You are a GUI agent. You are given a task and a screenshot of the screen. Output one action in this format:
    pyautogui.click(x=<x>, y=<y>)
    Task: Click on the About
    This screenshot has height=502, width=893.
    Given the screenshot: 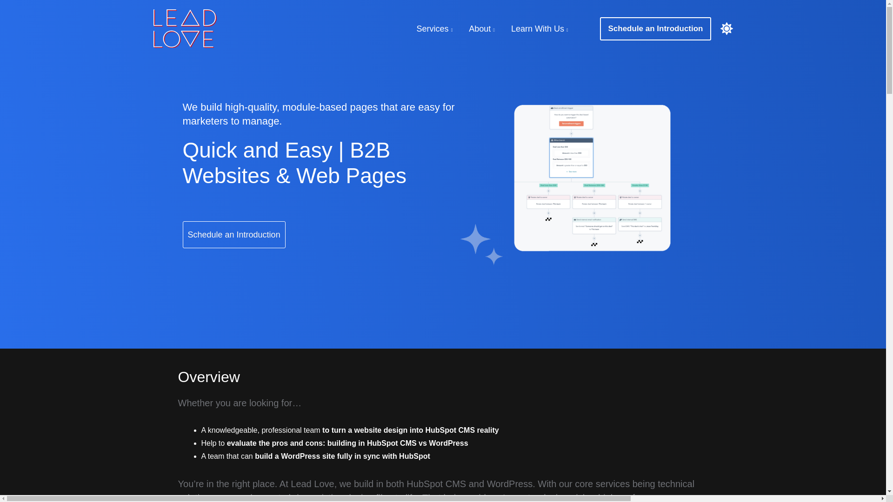 What is the action you would take?
    pyautogui.click(x=483, y=28)
    